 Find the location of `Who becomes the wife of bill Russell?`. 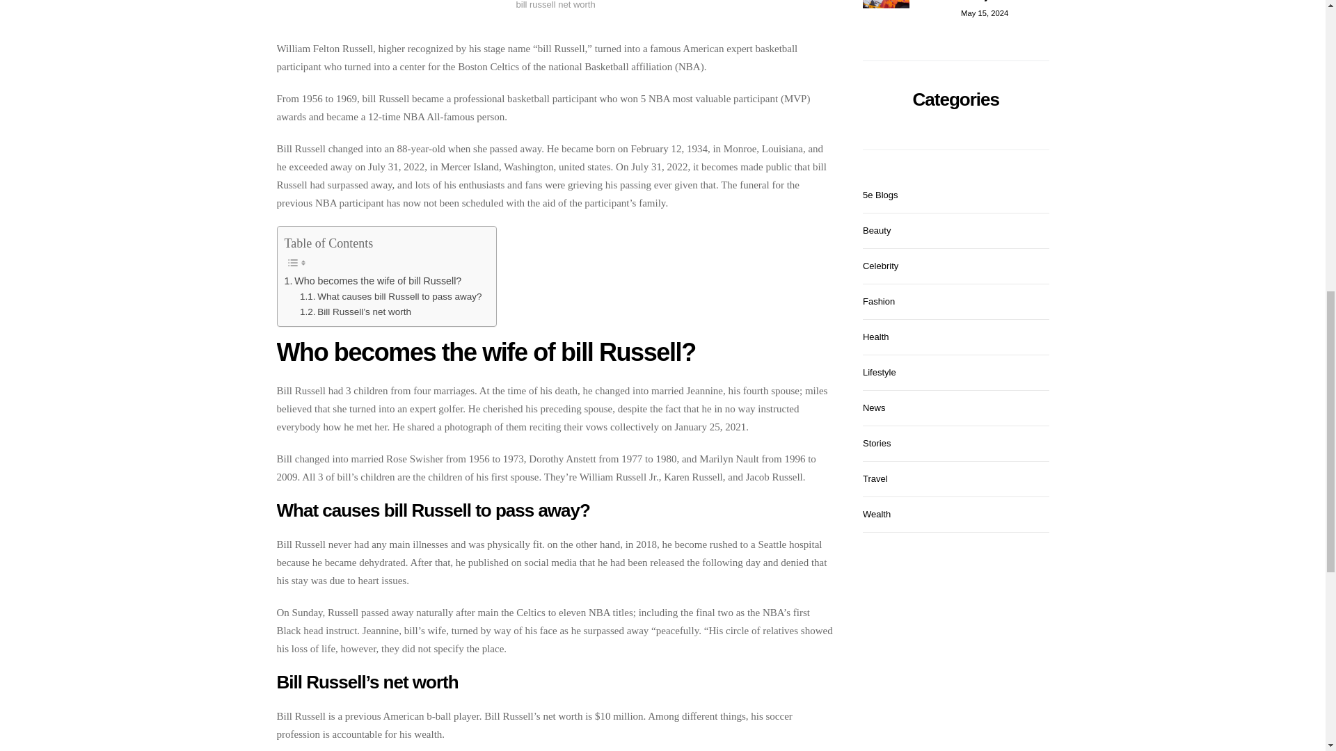

Who becomes the wife of bill Russell? is located at coordinates (372, 281).